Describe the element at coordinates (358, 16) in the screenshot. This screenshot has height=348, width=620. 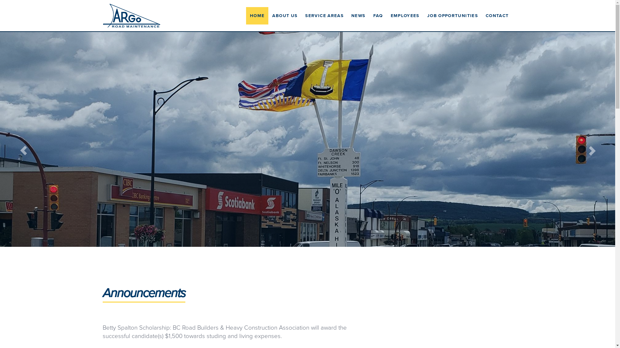
I see `NEWS` at that location.